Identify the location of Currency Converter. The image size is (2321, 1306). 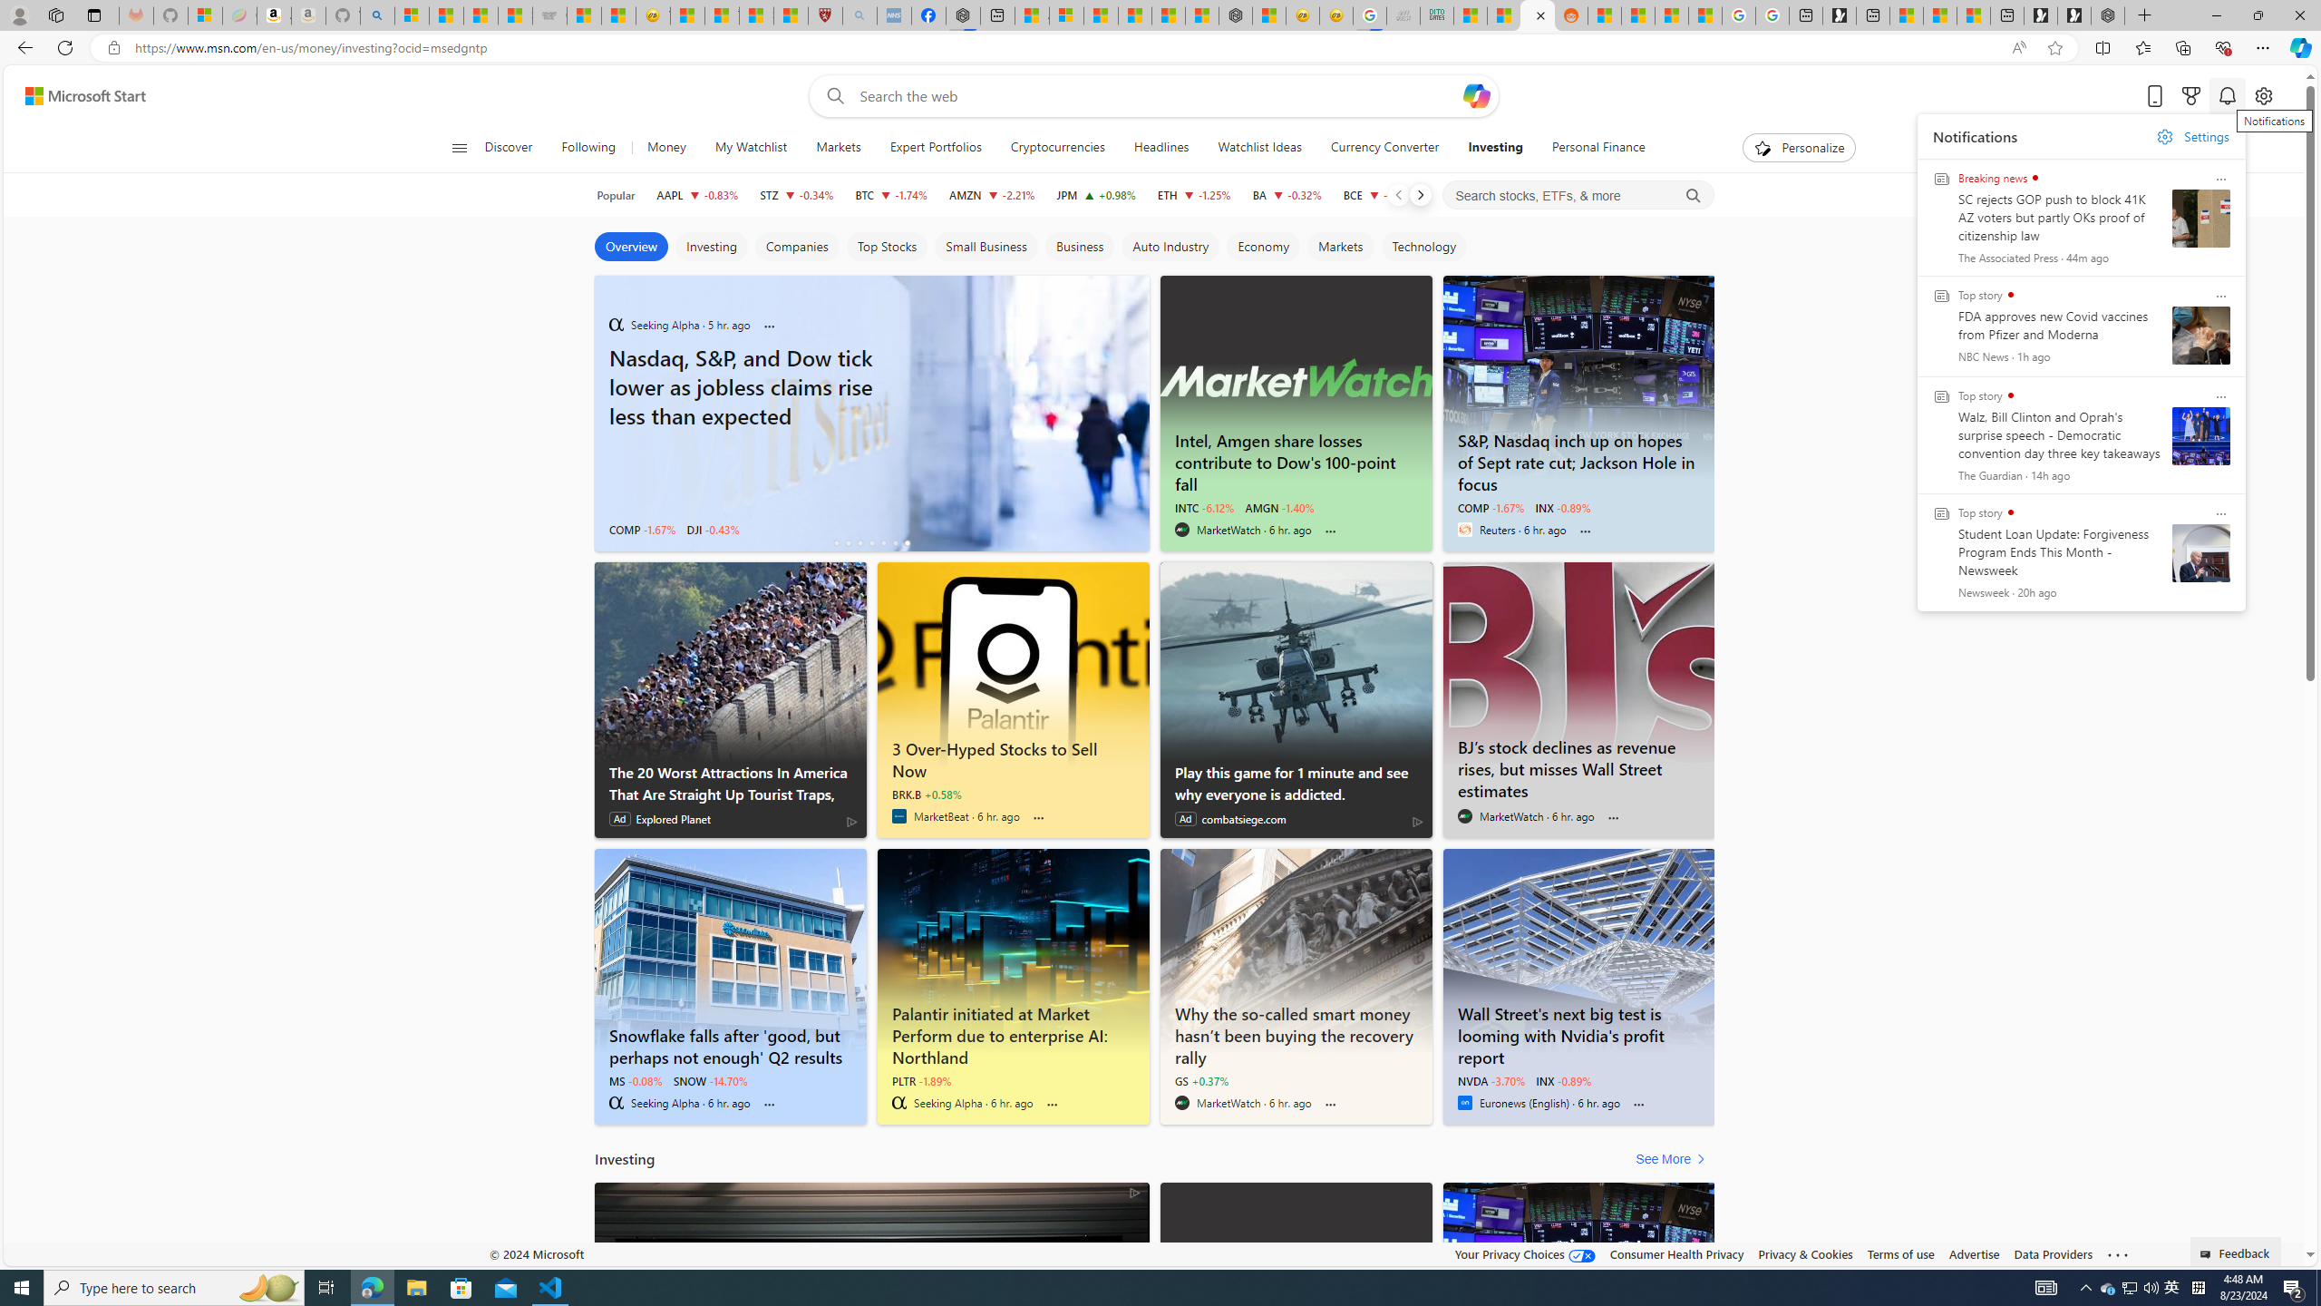
(1385, 148).